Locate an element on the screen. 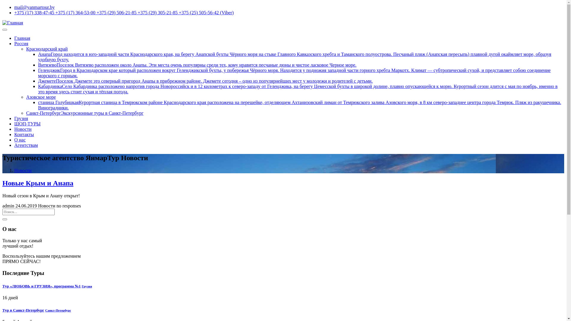  mail@yanmartour.by is located at coordinates (34, 7).